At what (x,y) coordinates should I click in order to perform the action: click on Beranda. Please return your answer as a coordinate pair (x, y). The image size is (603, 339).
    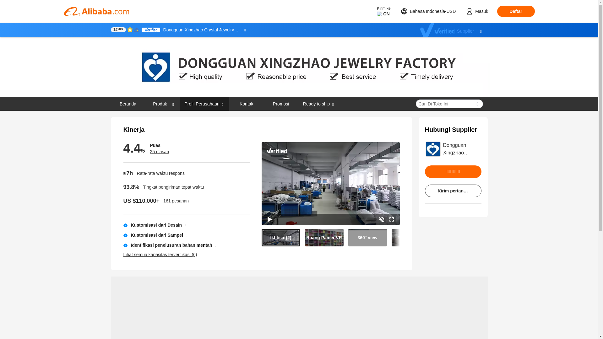
    Looking at the image, I should click on (128, 104).